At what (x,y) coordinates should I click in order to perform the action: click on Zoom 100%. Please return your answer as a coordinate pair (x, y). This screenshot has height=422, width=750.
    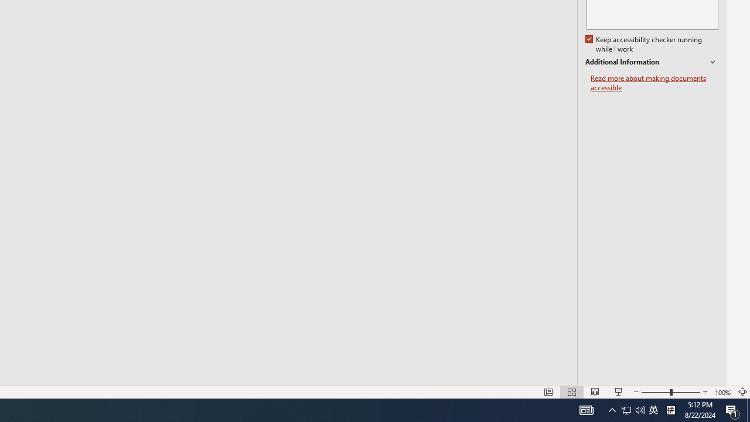
    Looking at the image, I should click on (723, 392).